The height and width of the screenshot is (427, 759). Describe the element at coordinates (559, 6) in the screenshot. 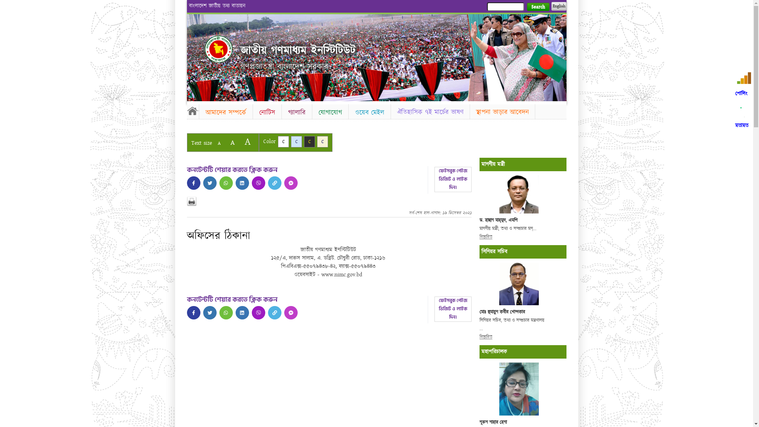

I see `English` at that location.